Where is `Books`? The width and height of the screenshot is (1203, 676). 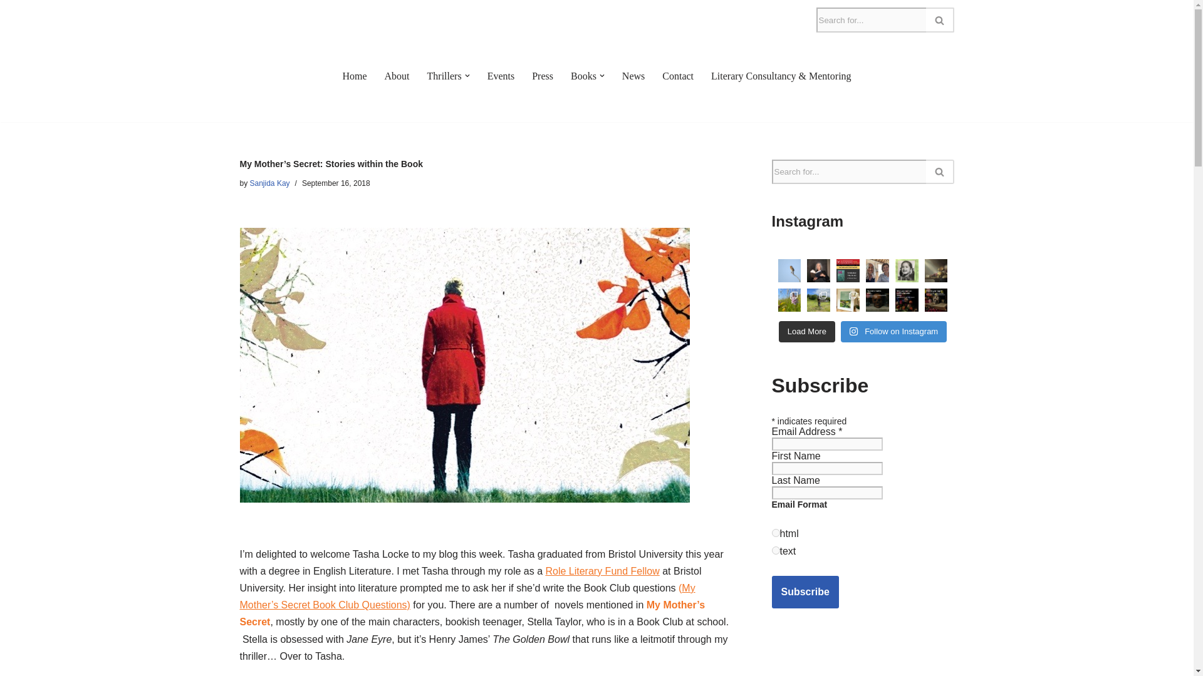
Books is located at coordinates (583, 76).